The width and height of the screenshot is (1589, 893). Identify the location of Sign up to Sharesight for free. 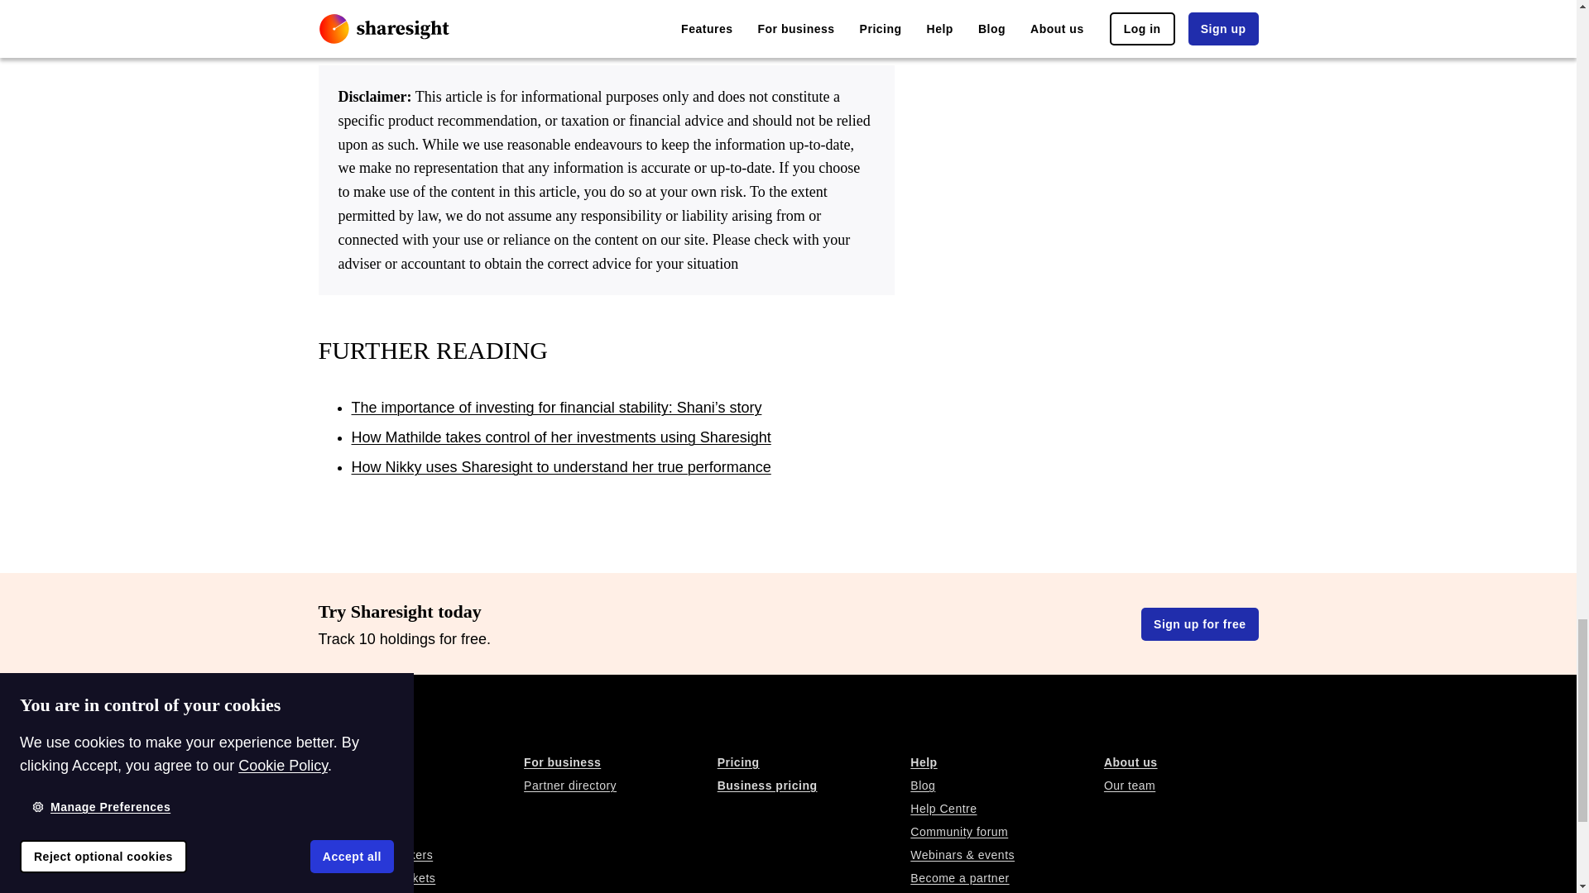
(1199, 624).